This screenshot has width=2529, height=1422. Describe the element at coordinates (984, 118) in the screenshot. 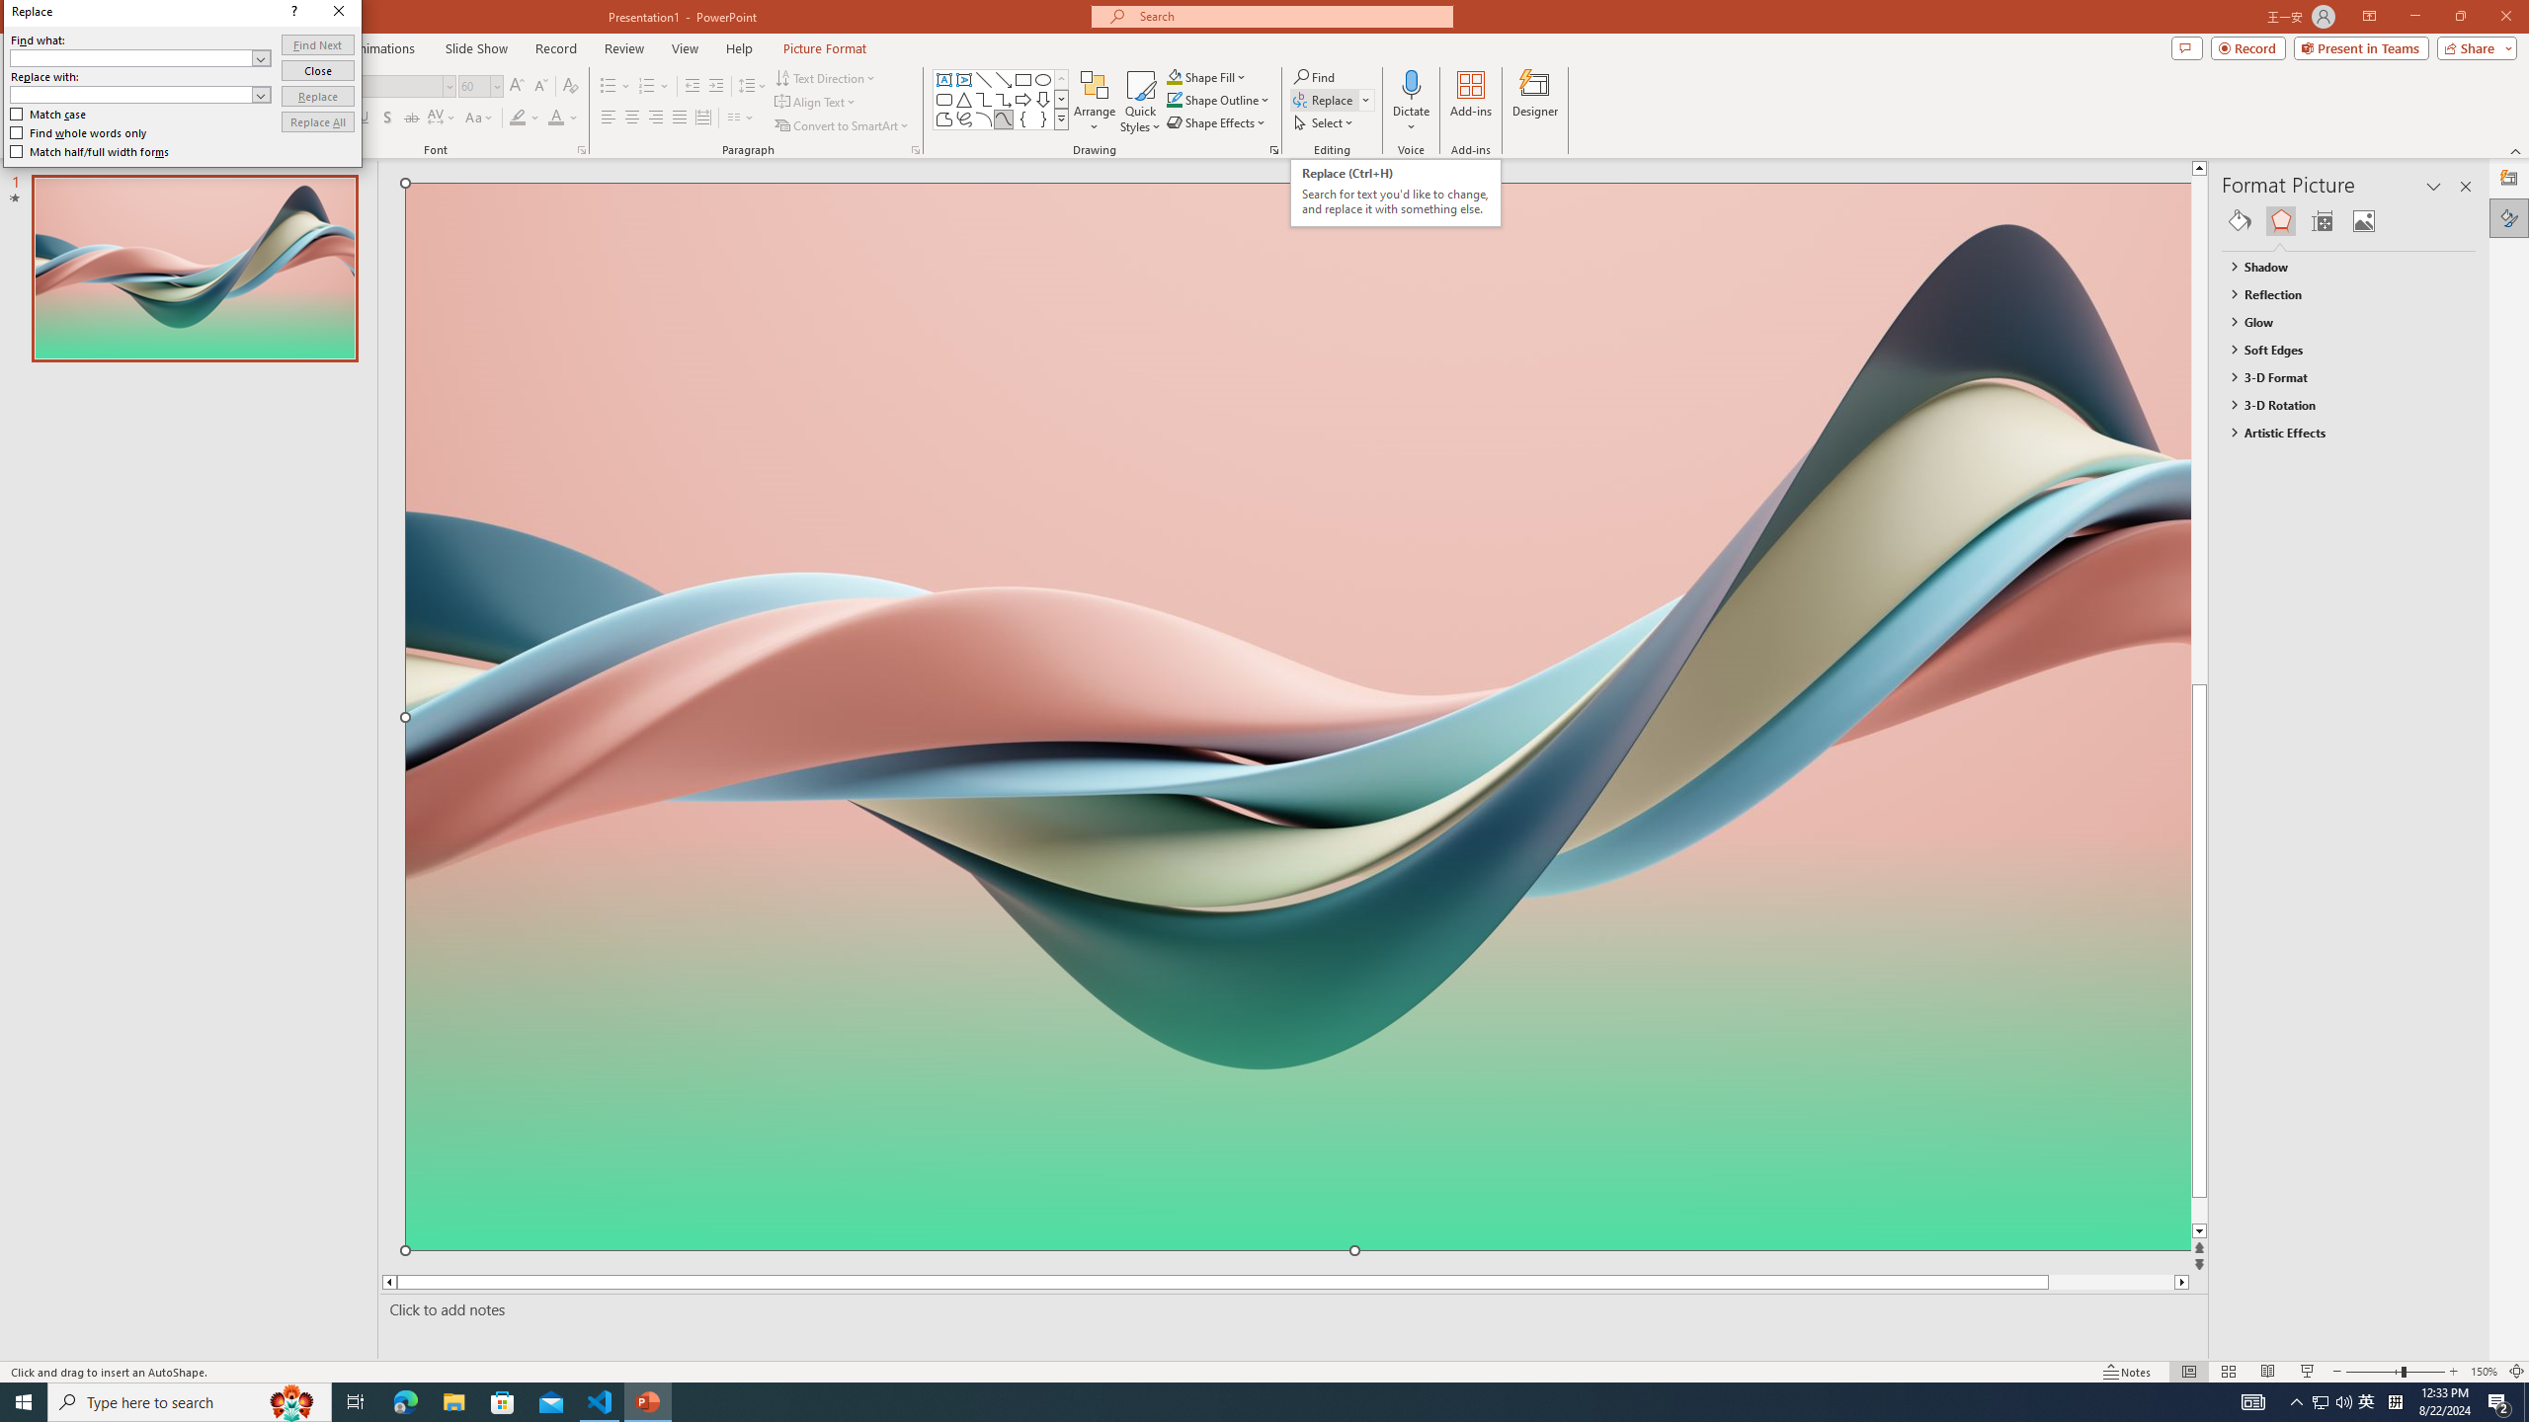

I see `Arc` at that location.